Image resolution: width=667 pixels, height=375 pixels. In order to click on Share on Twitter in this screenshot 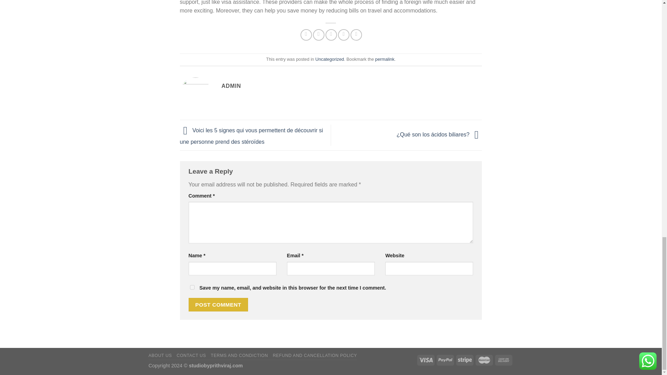, I will do `click(318, 35)`.